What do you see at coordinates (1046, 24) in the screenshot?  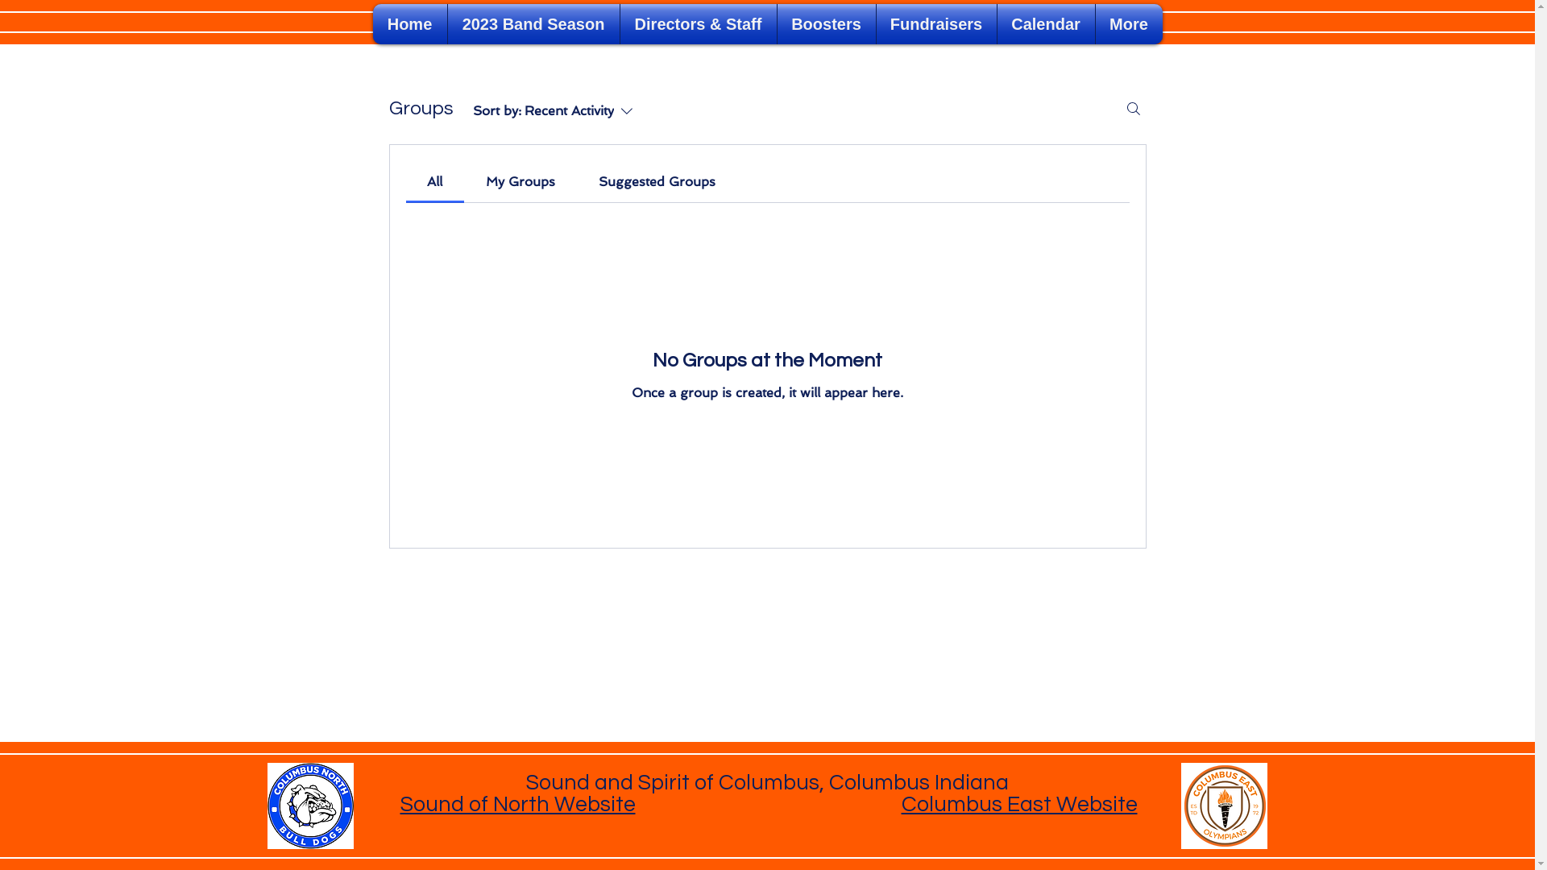 I see `Calendar` at bounding box center [1046, 24].